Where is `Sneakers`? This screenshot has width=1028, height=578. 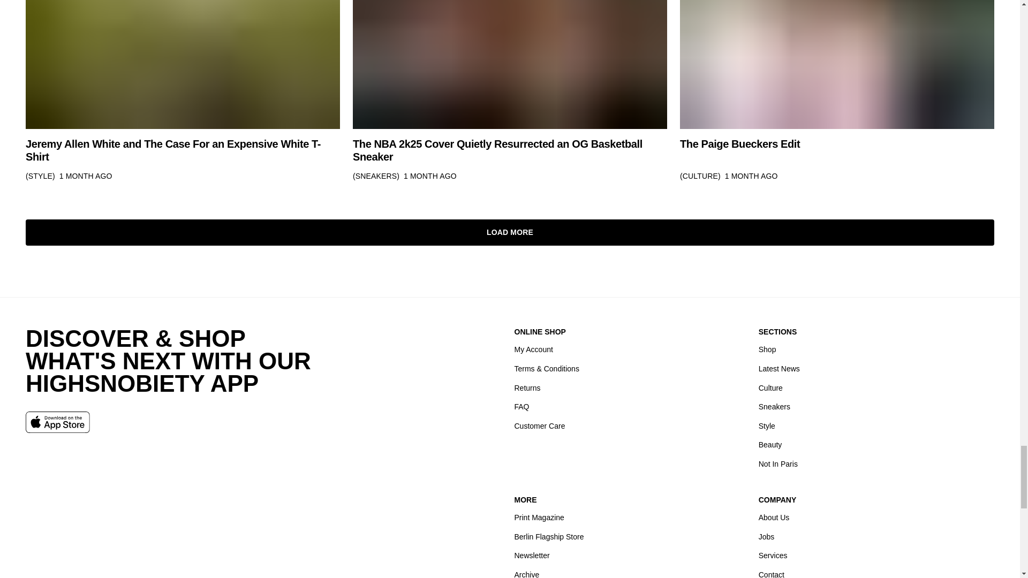 Sneakers is located at coordinates (774, 407).